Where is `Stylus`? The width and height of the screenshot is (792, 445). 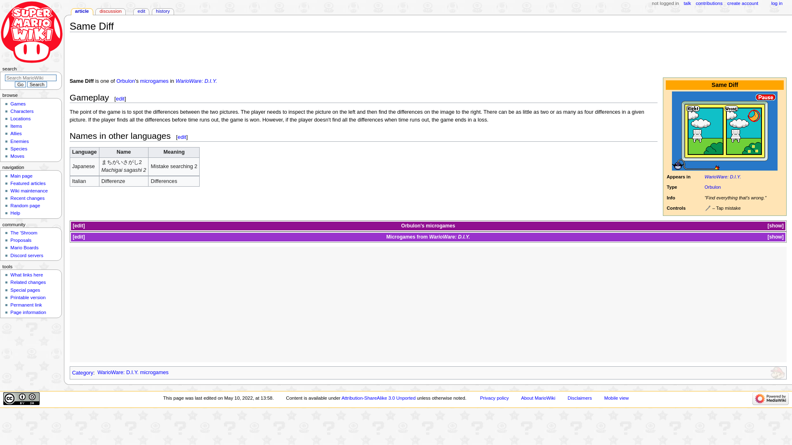 Stylus is located at coordinates (708, 208).